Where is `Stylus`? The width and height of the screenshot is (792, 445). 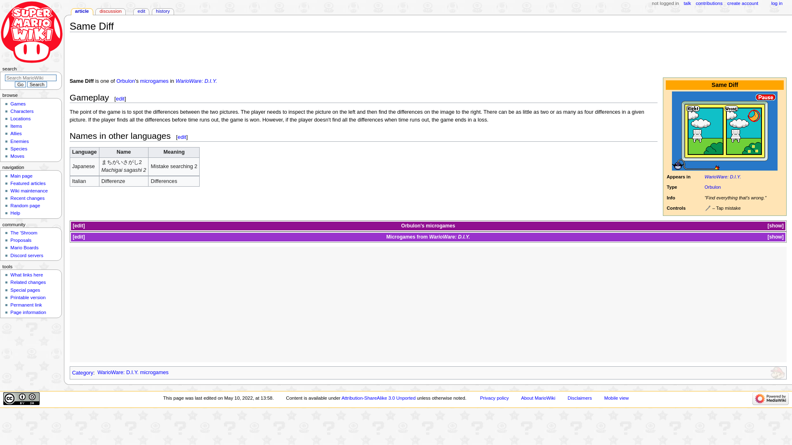 Stylus is located at coordinates (708, 208).